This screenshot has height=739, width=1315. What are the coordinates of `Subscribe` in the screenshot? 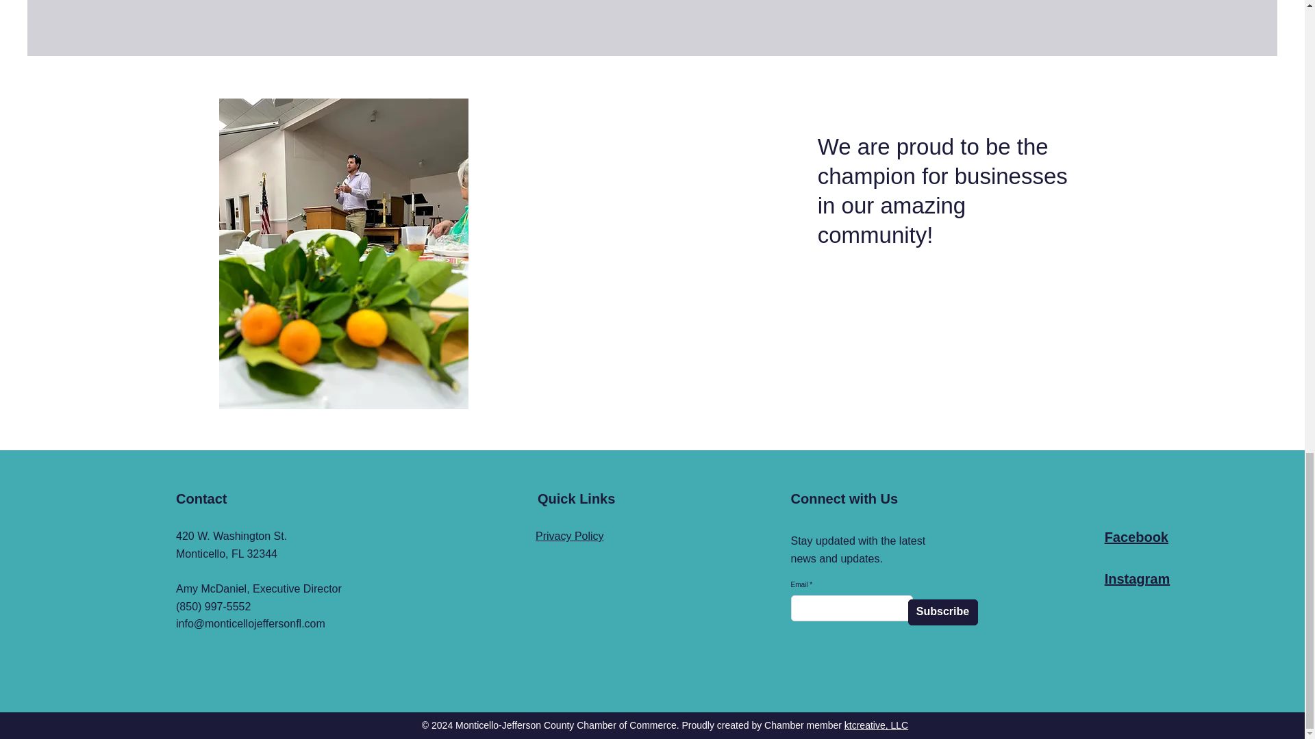 It's located at (943, 612).